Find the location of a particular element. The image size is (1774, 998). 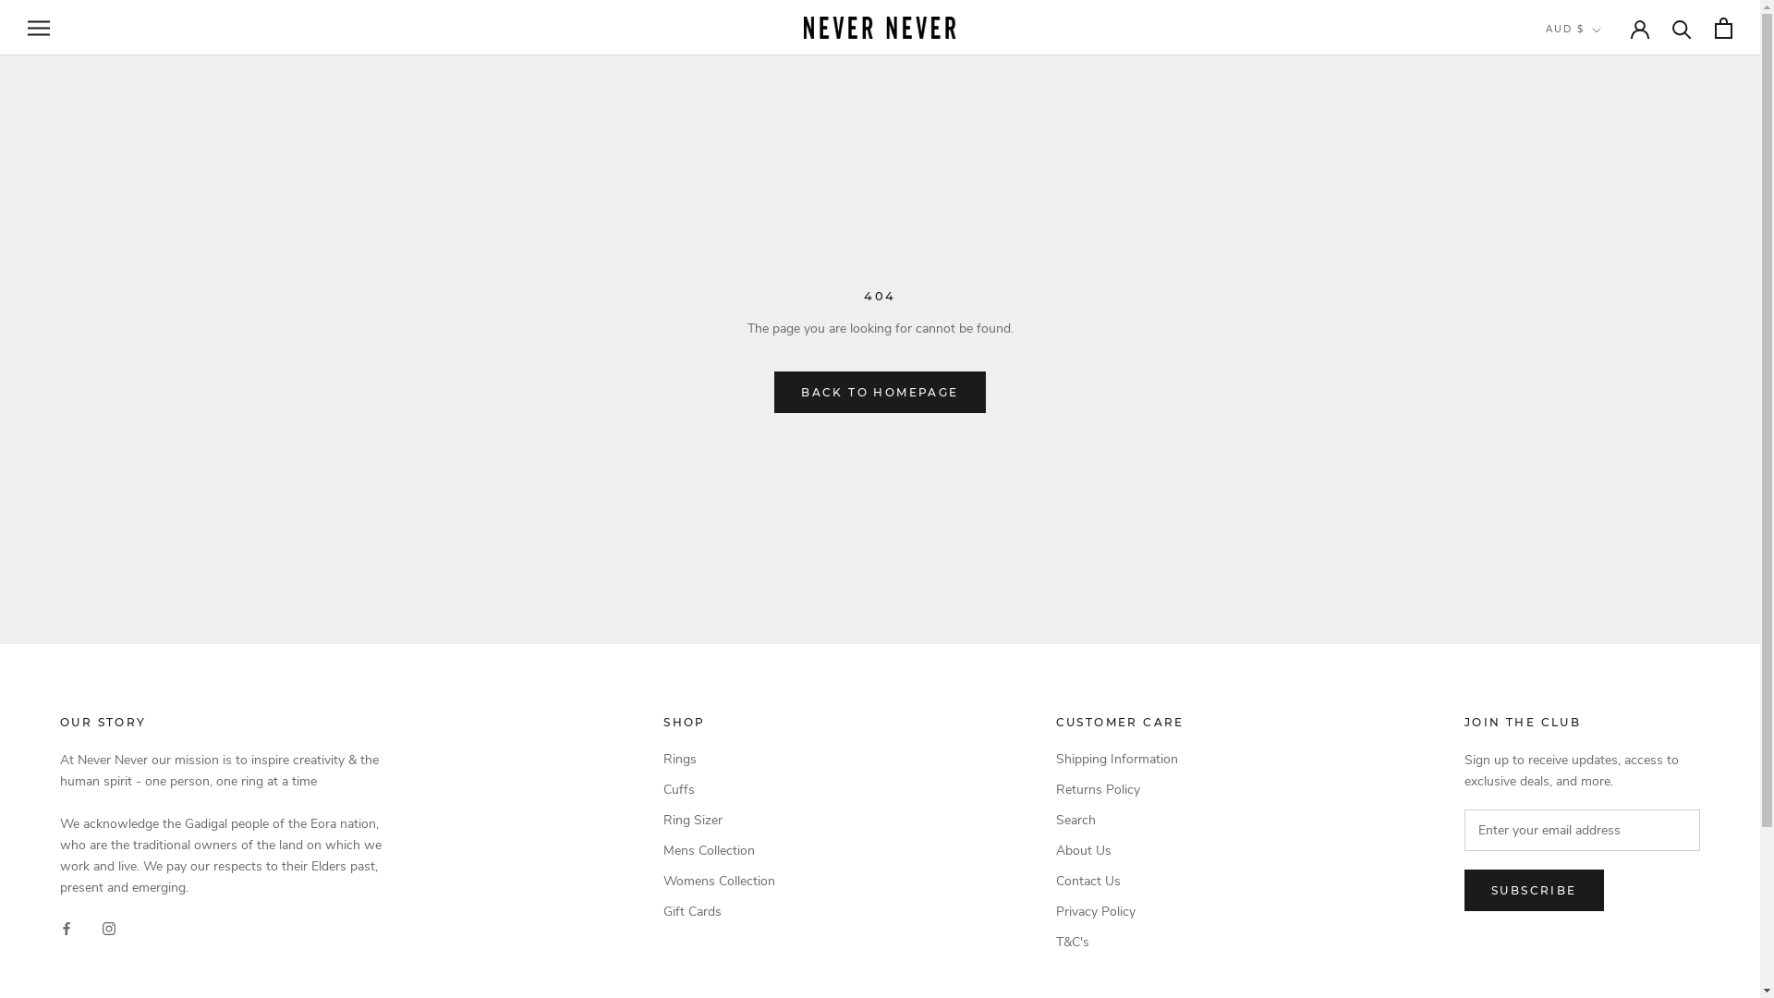

AZN is located at coordinates (1606, 240).